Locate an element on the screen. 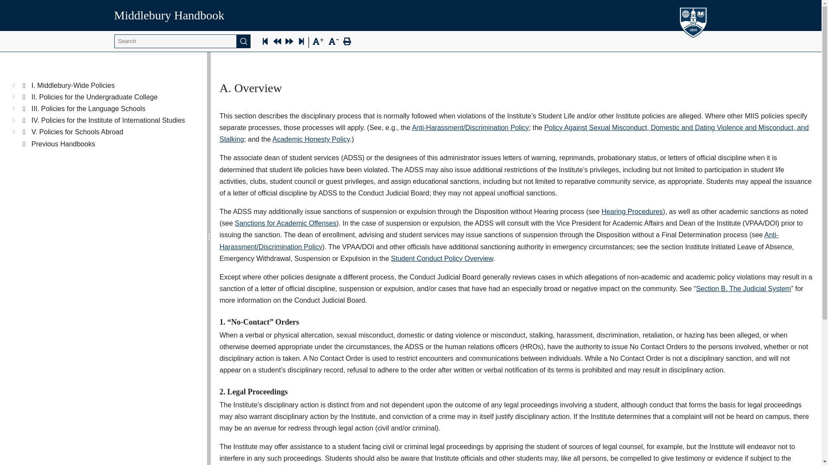  Toggle is located at coordinates (14, 96).